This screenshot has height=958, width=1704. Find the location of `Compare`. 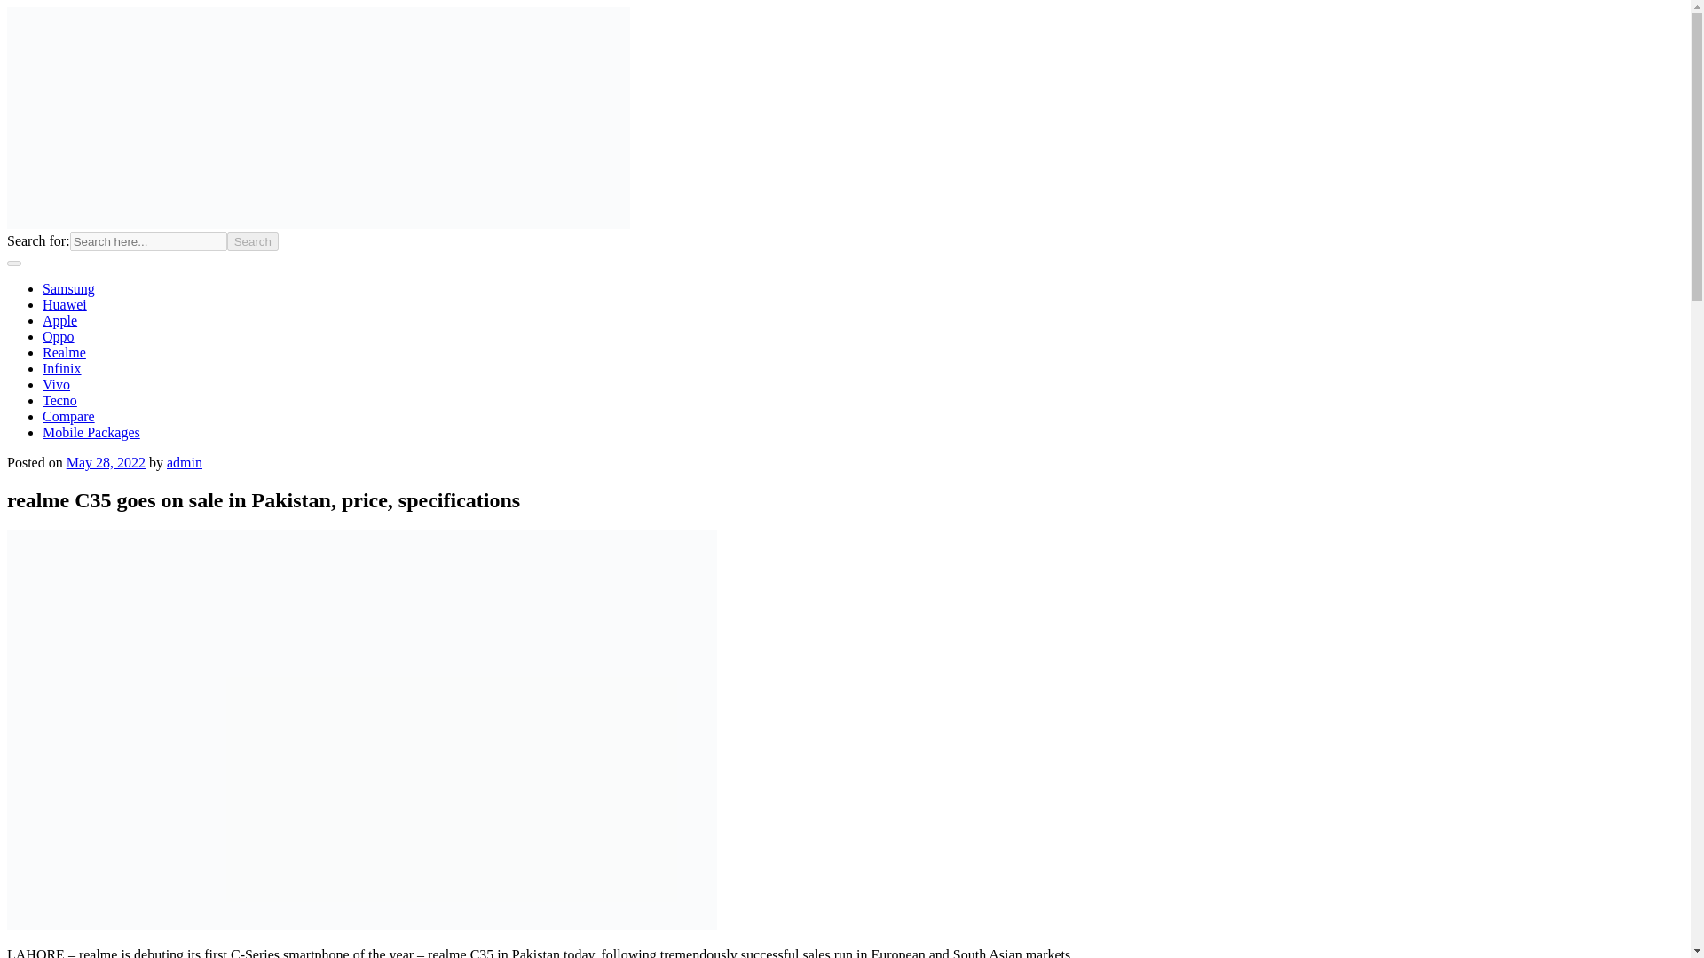

Compare is located at coordinates (69, 417).